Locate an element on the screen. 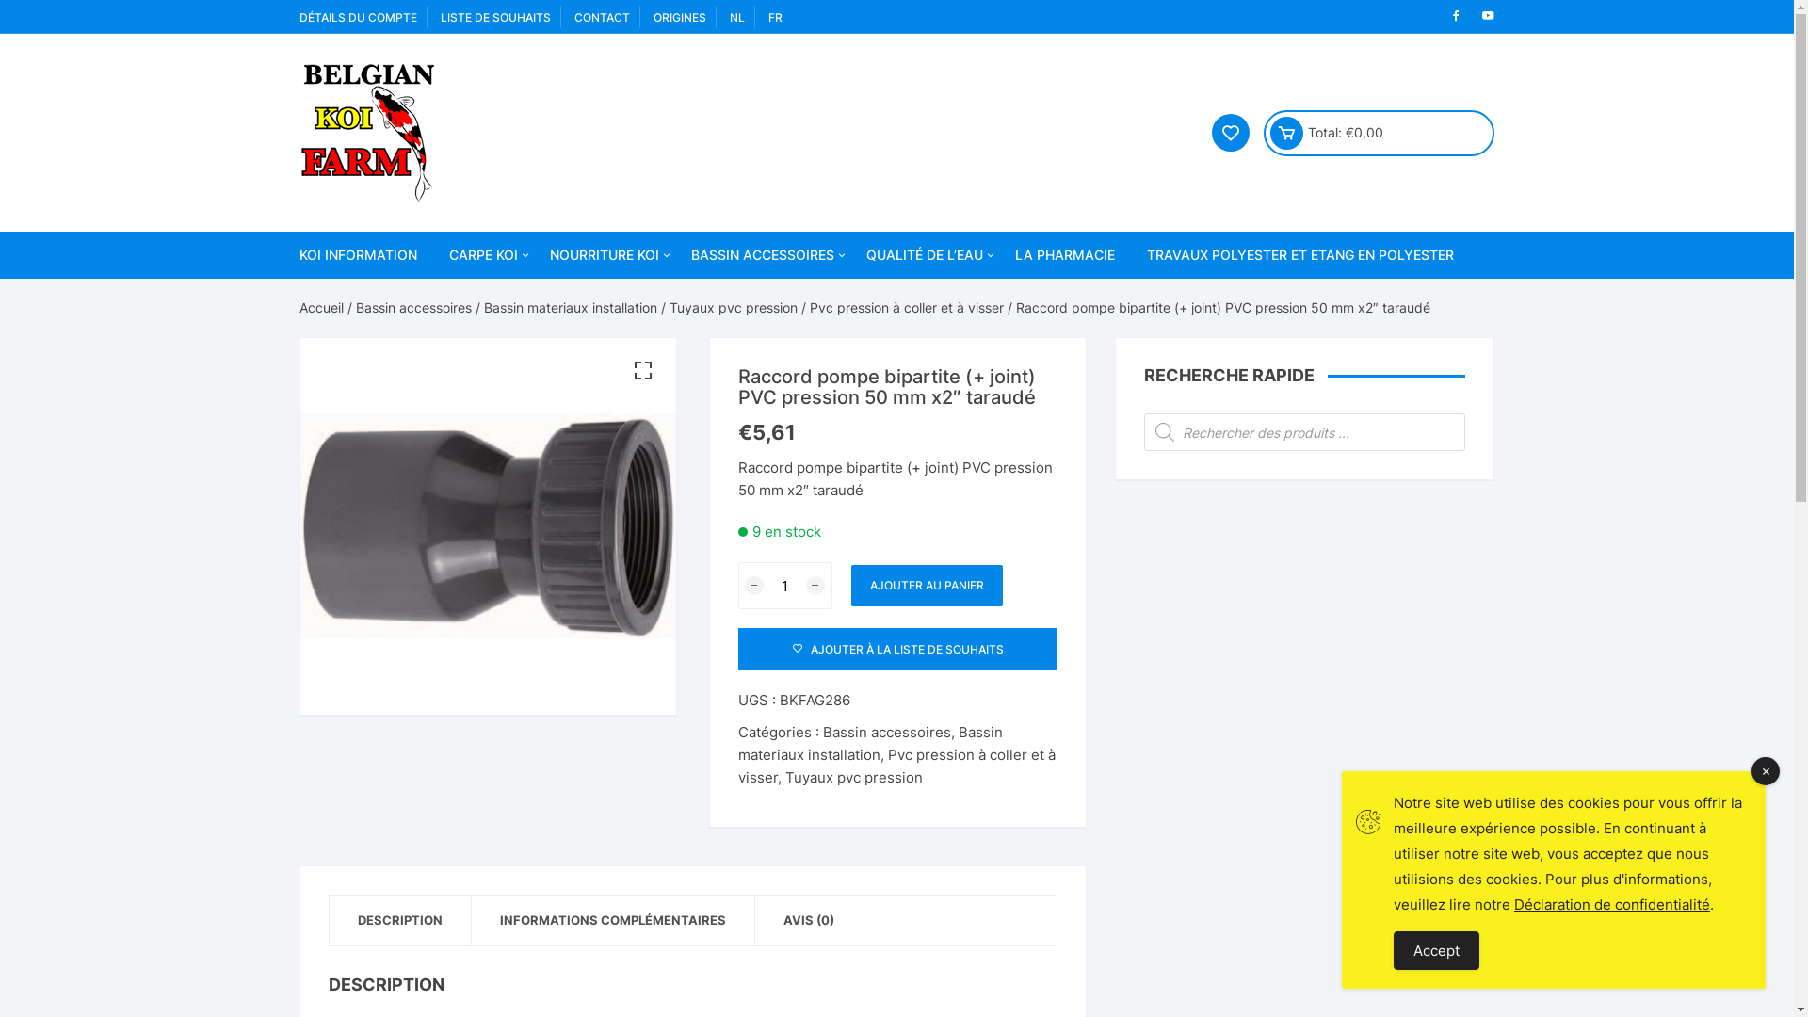  Bassin materiaux installation is located at coordinates (794, 392).